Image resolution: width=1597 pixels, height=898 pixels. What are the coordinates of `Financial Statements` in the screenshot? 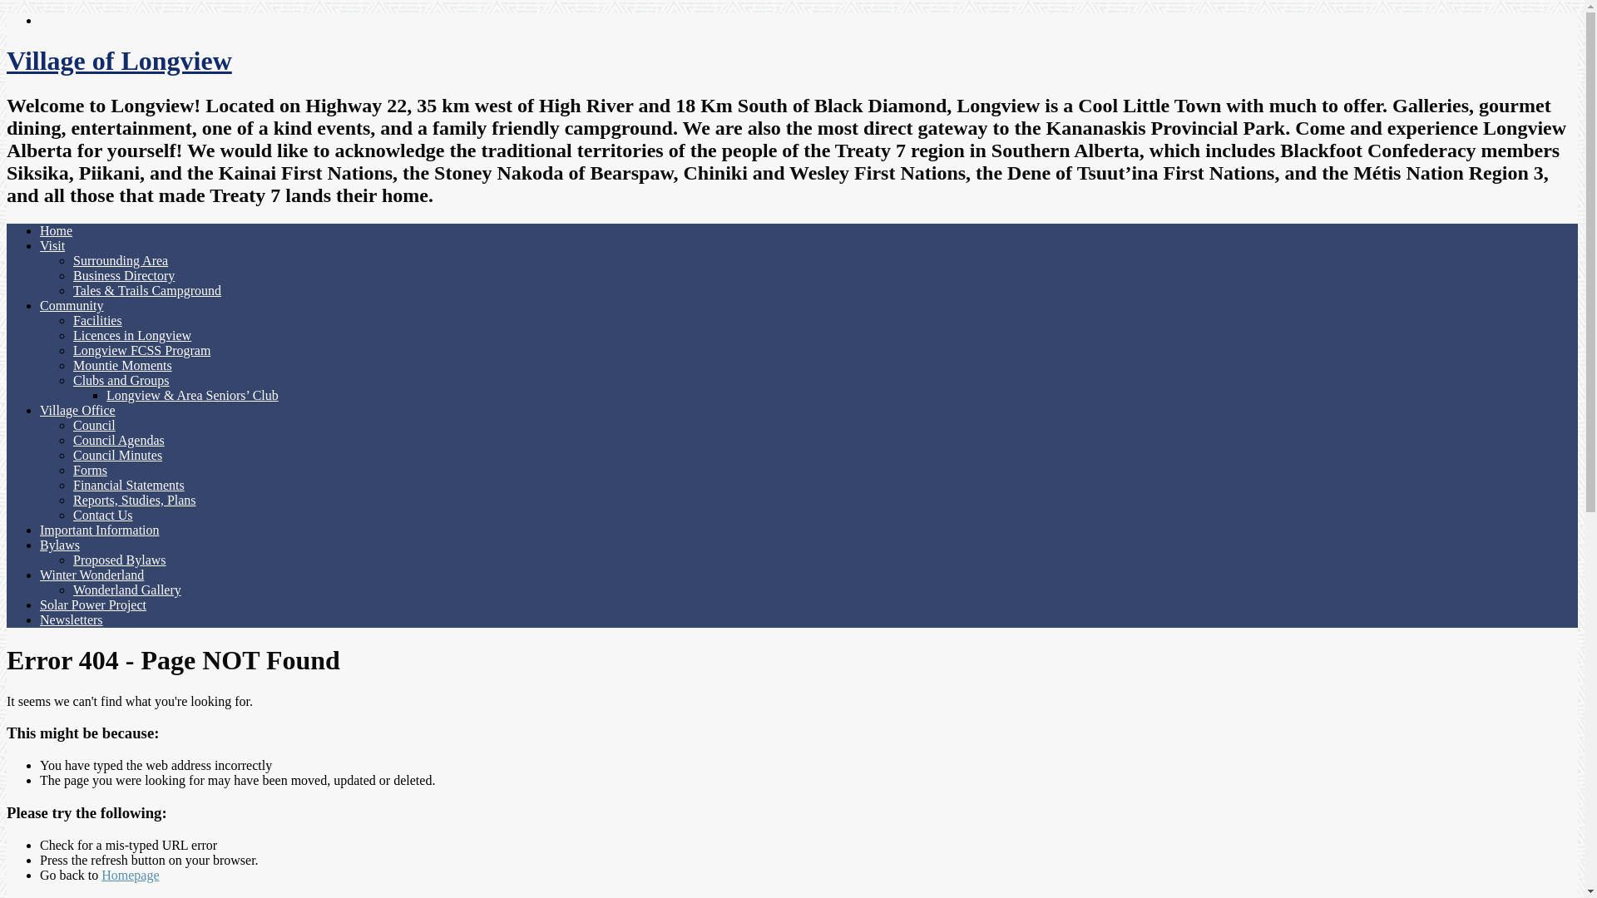 It's located at (129, 486).